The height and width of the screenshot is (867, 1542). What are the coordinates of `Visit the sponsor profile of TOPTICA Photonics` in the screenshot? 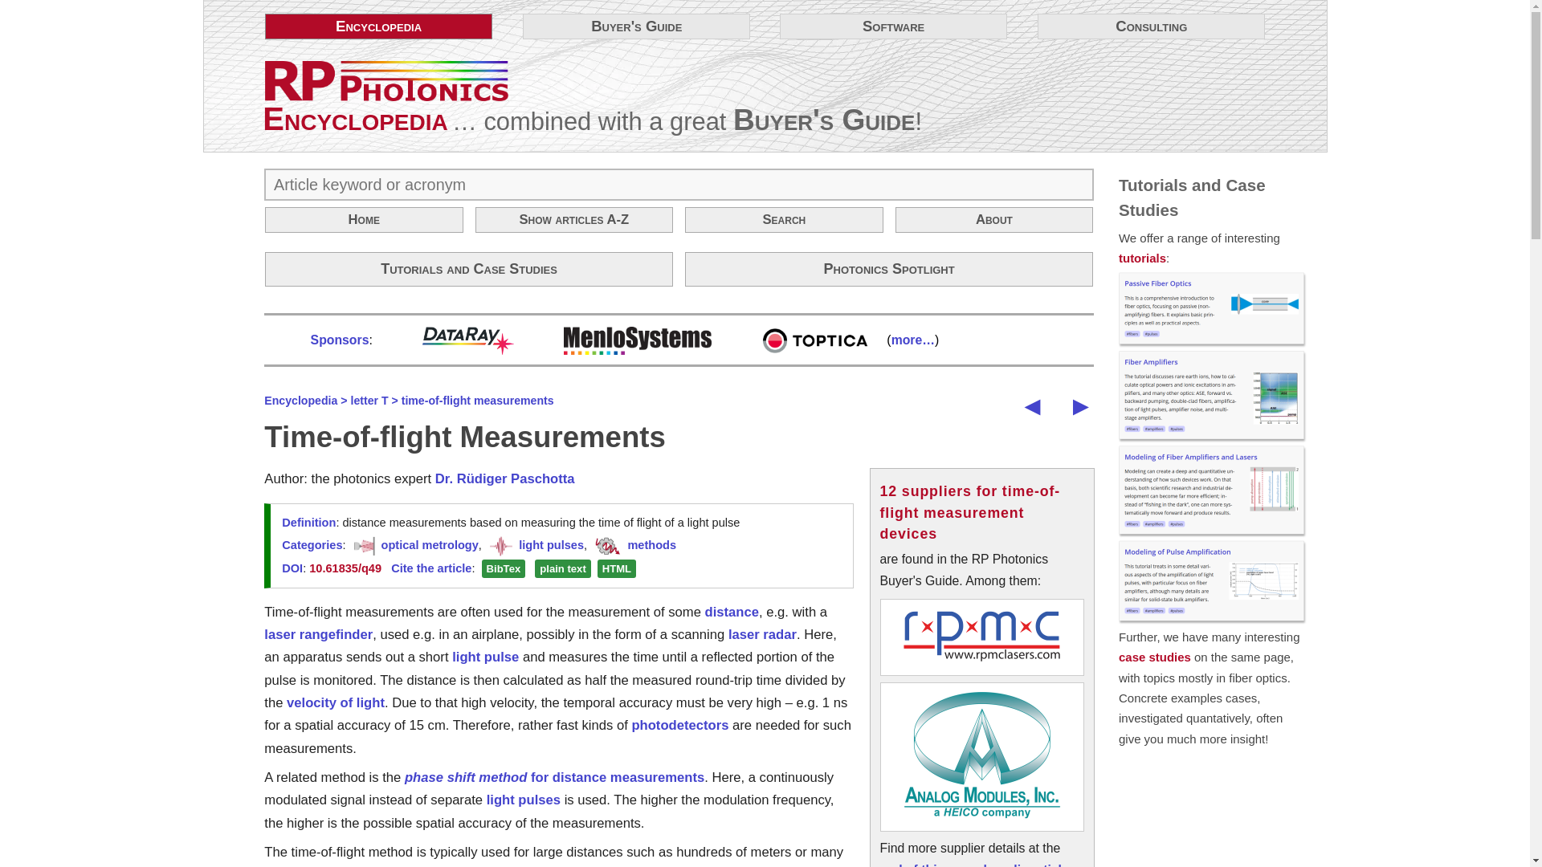 It's located at (792, 340).